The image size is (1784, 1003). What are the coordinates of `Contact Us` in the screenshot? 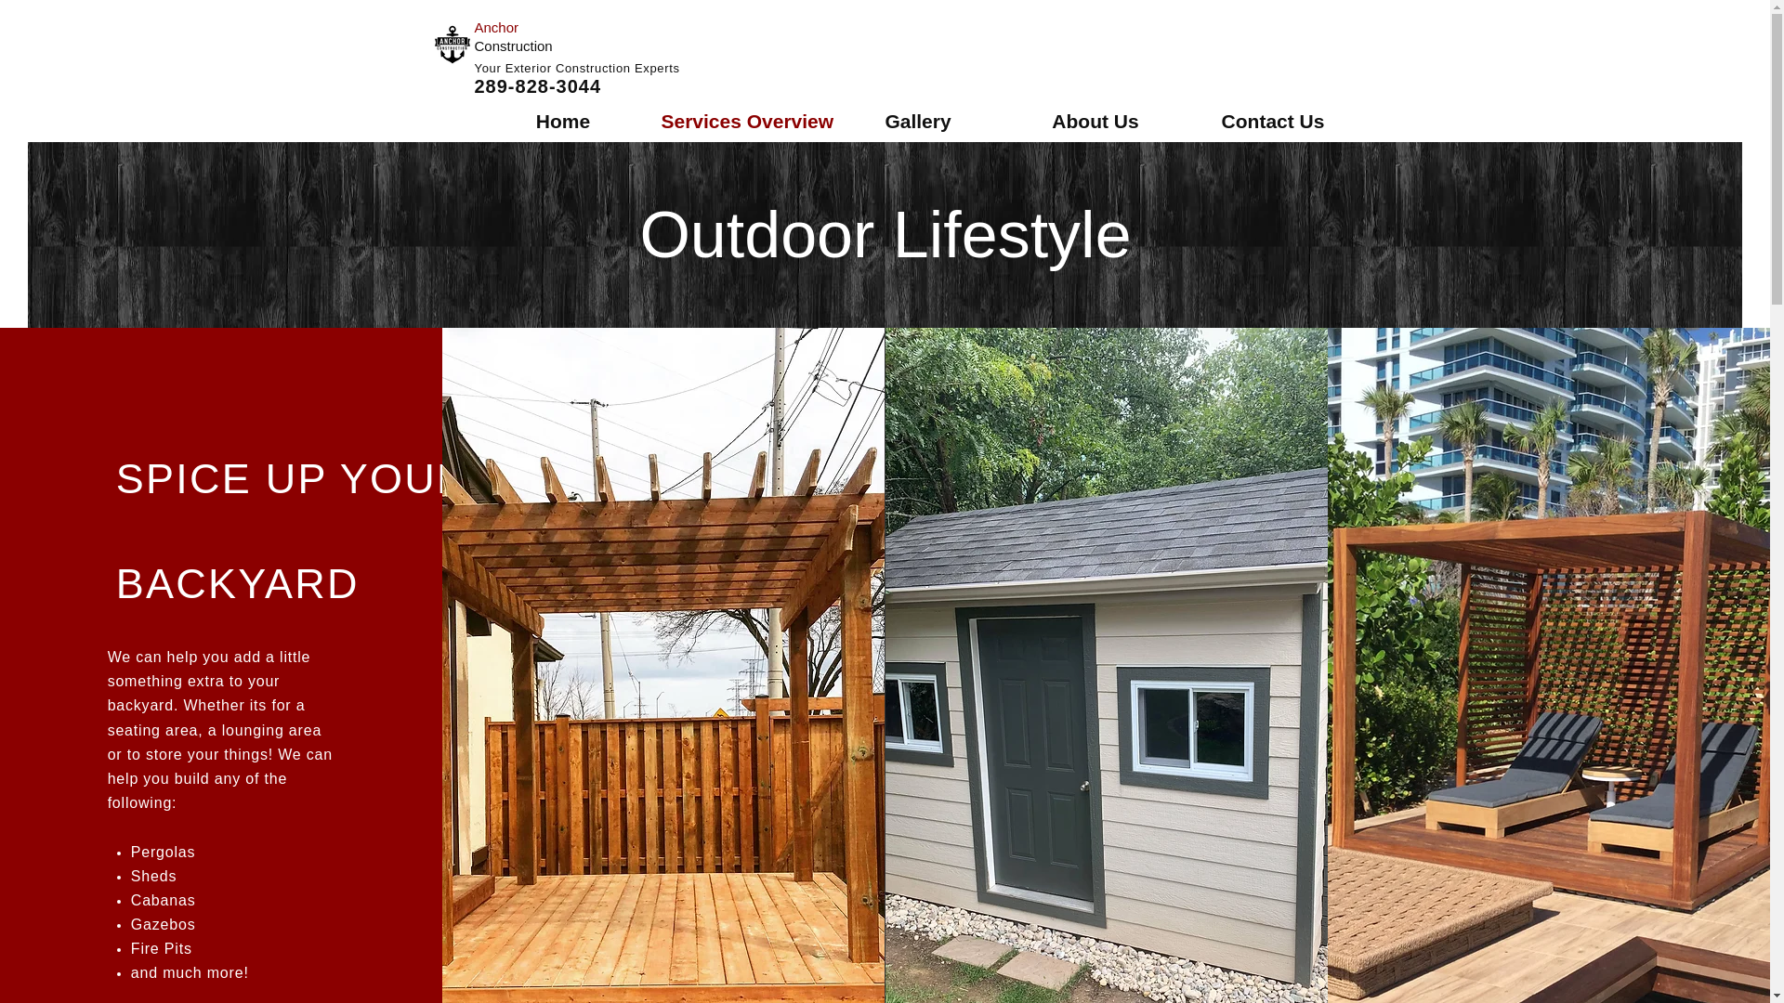 It's located at (1272, 121).